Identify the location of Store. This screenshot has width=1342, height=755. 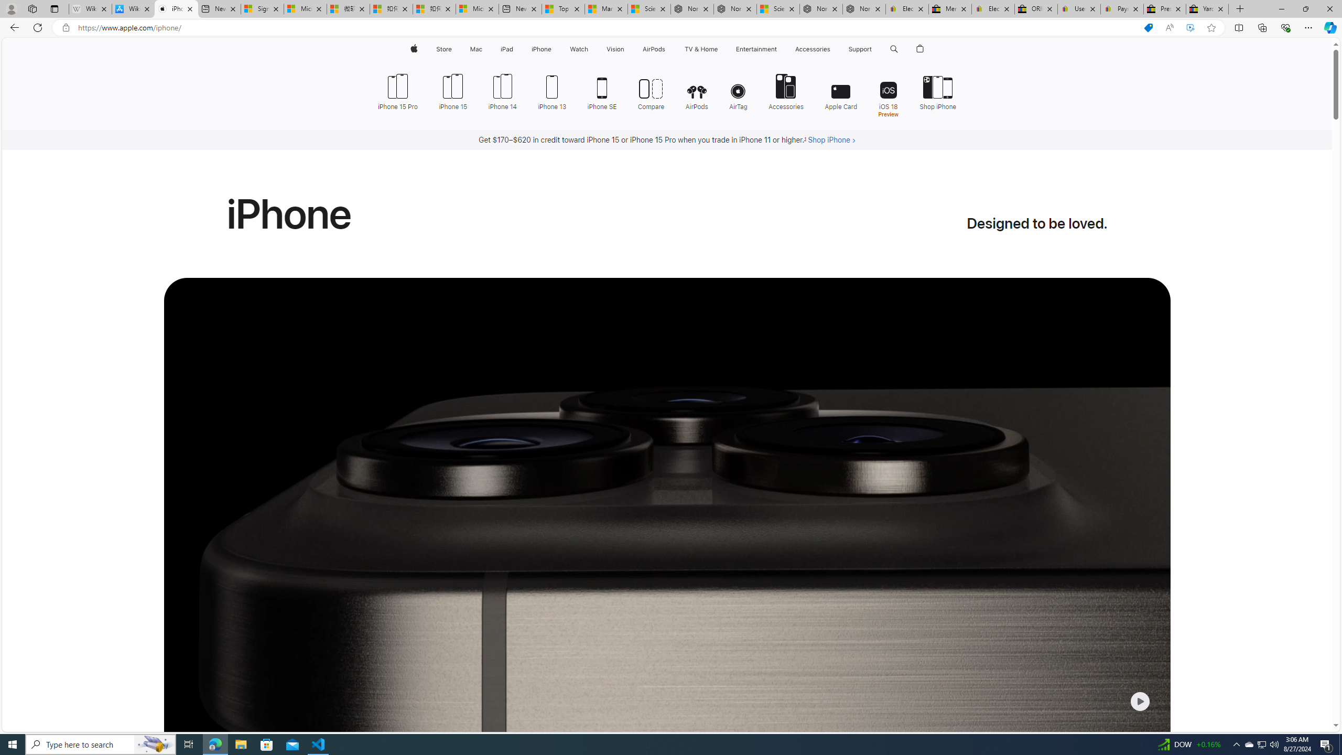
(443, 49).